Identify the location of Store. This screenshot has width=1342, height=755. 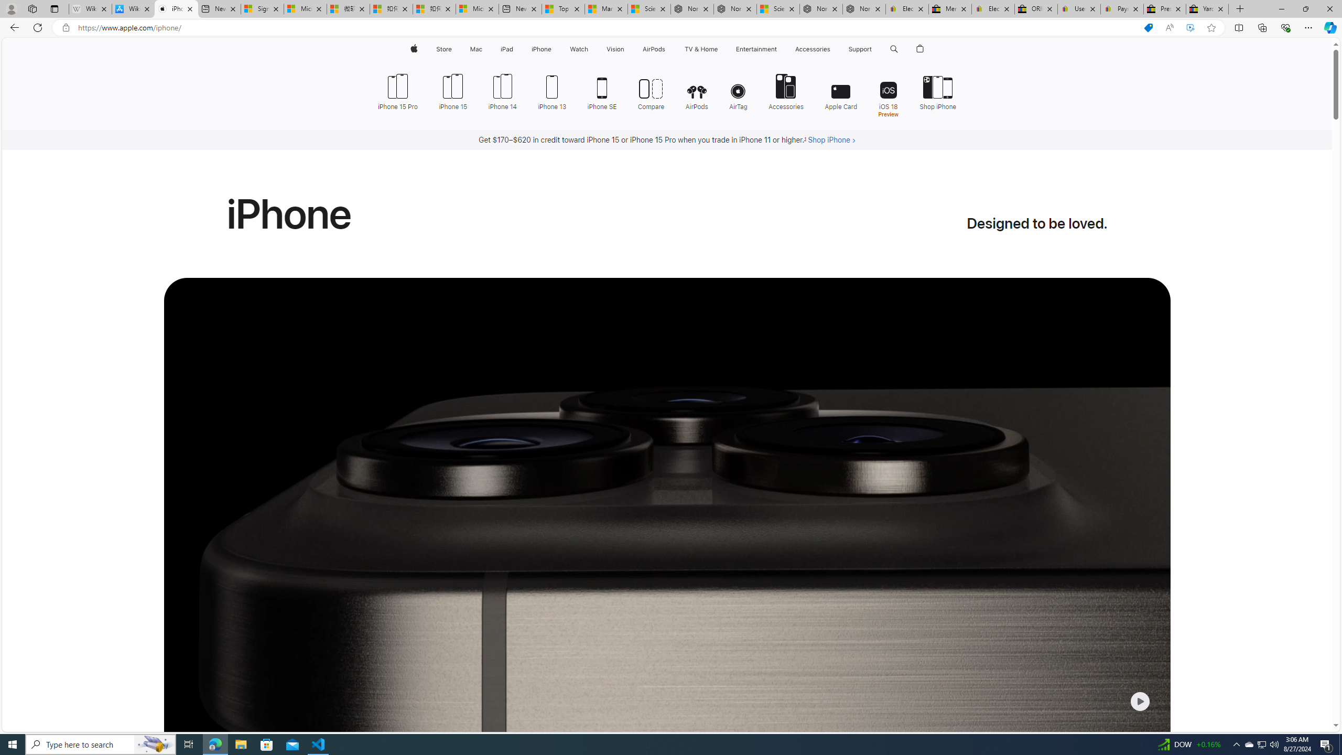
(443, 49).